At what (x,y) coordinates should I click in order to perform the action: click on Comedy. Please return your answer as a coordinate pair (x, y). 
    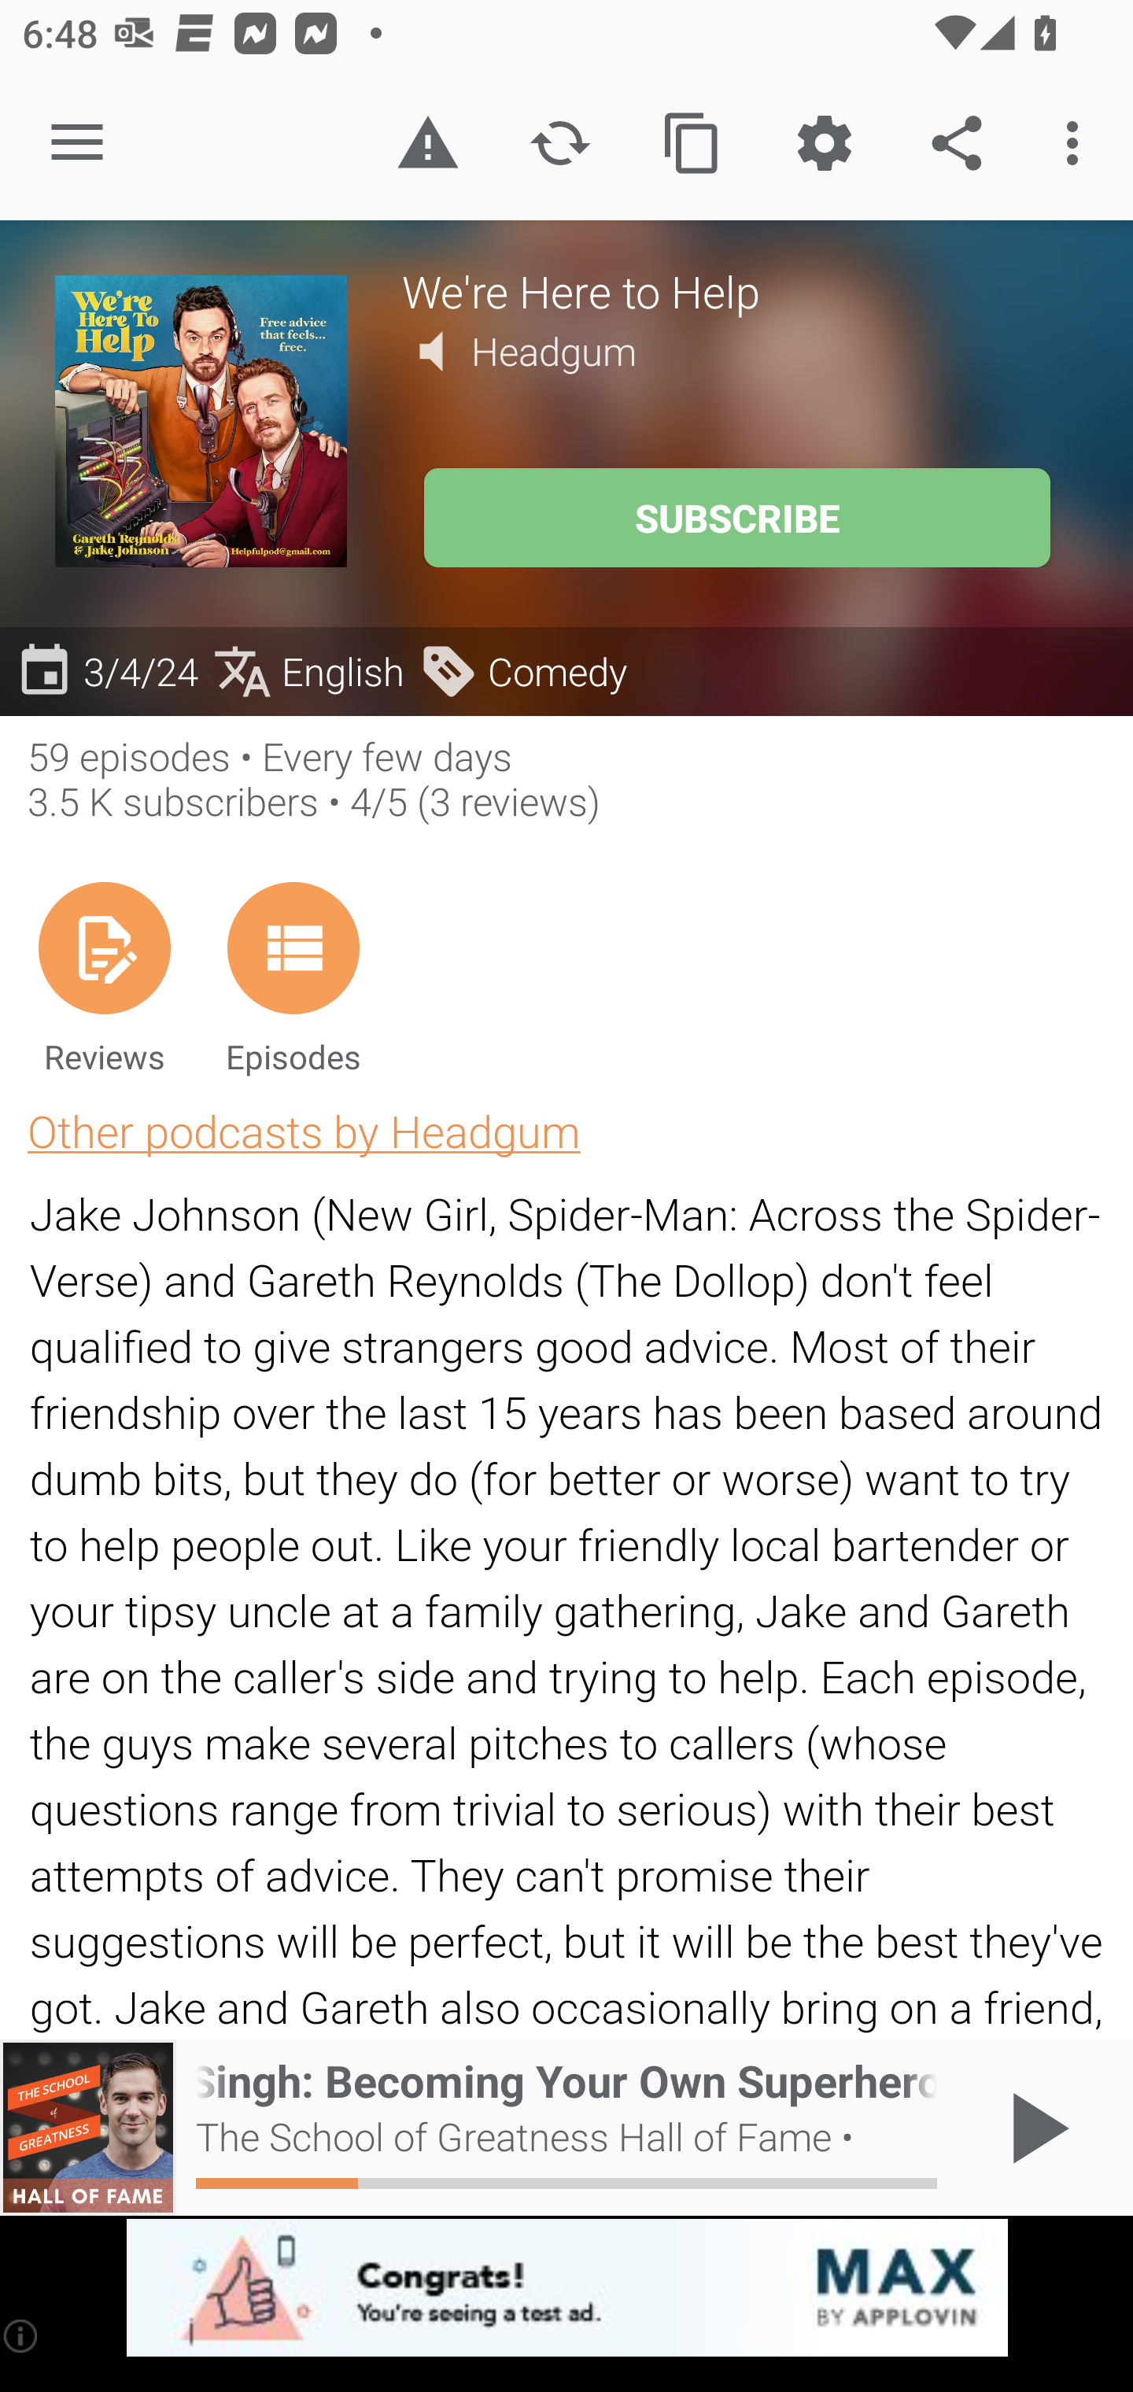
    Looking at the image, I should click on (522, 670).